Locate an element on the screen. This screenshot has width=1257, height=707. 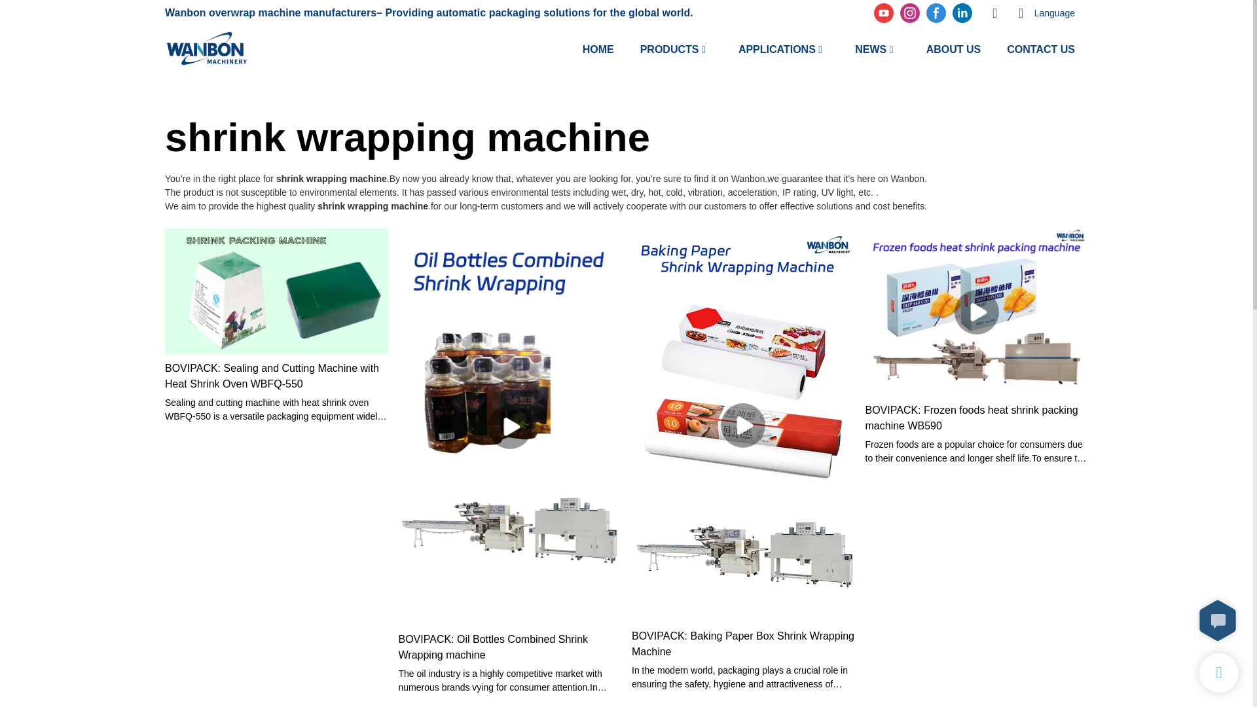
ABOUT US is located at coordinates (954, 48).